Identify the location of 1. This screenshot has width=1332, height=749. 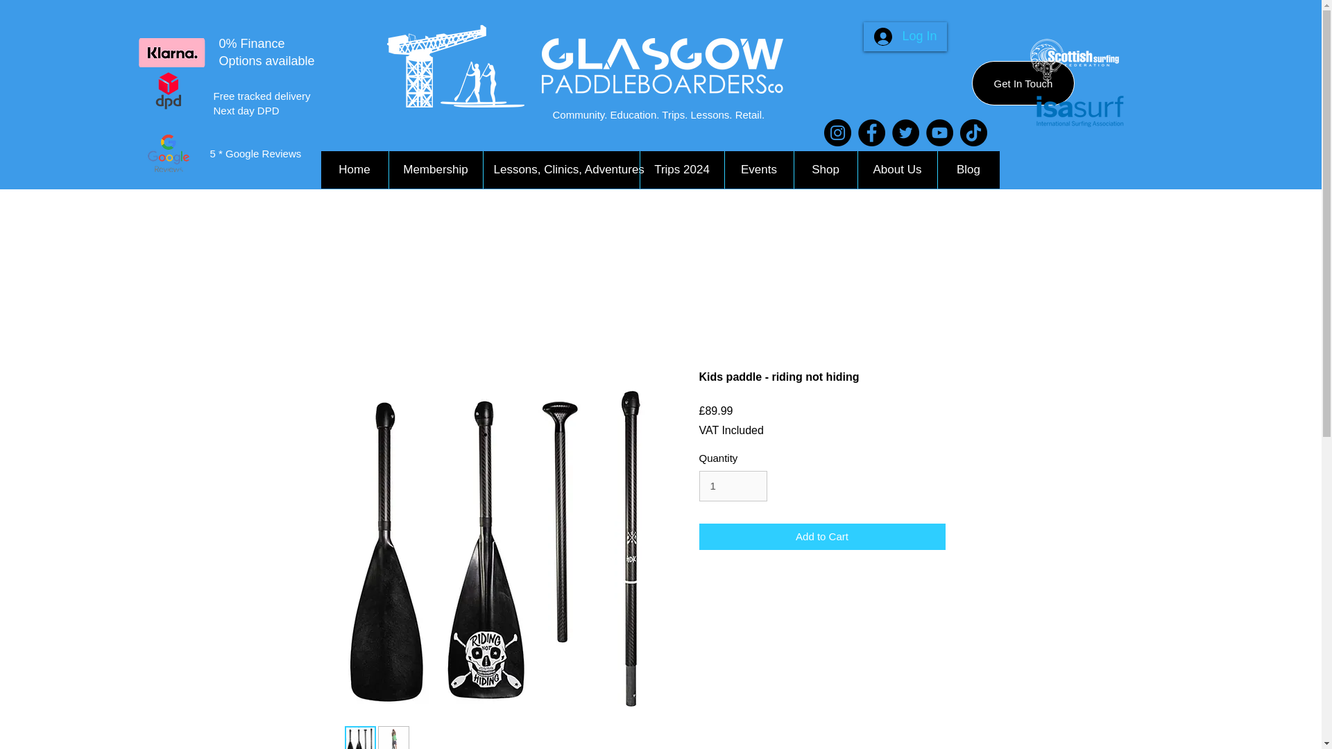
(733, 485).